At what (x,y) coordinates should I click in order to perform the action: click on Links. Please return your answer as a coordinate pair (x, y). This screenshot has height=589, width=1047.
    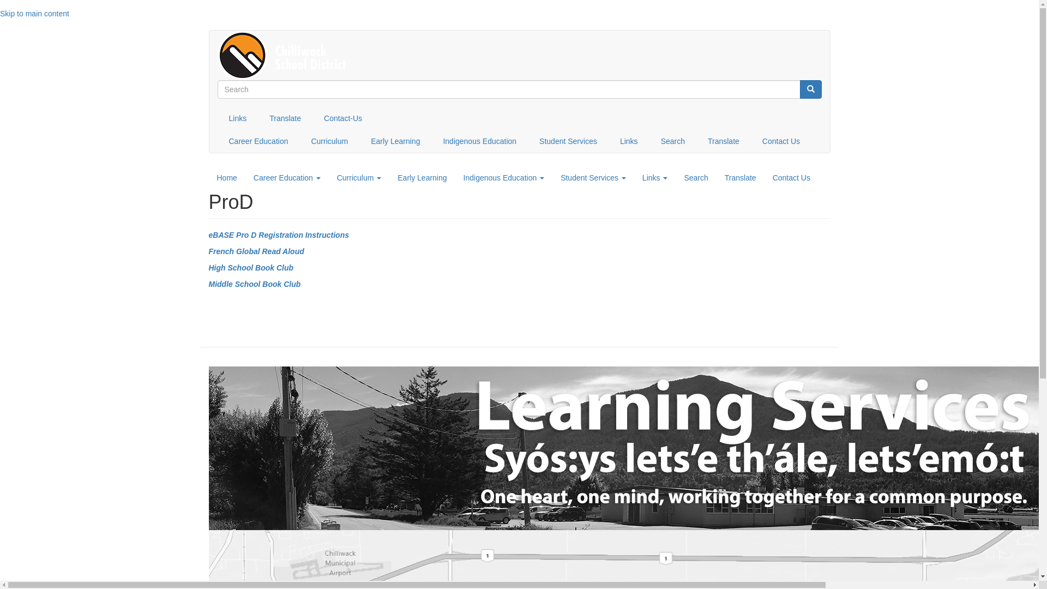
    Looking at the image, I should click on (655, 178).